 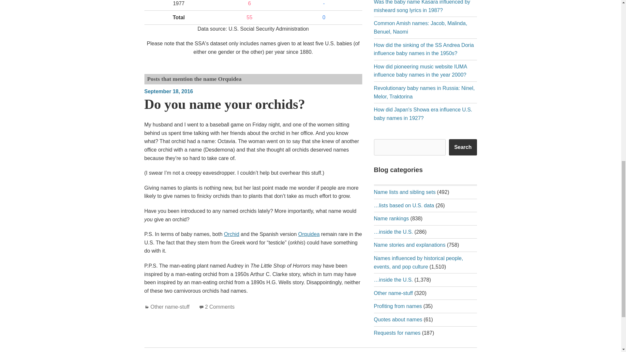 What do you see at coordinates (231, 234) in the screenshot?
I see `Orchid` at bounding box center [231, 234].